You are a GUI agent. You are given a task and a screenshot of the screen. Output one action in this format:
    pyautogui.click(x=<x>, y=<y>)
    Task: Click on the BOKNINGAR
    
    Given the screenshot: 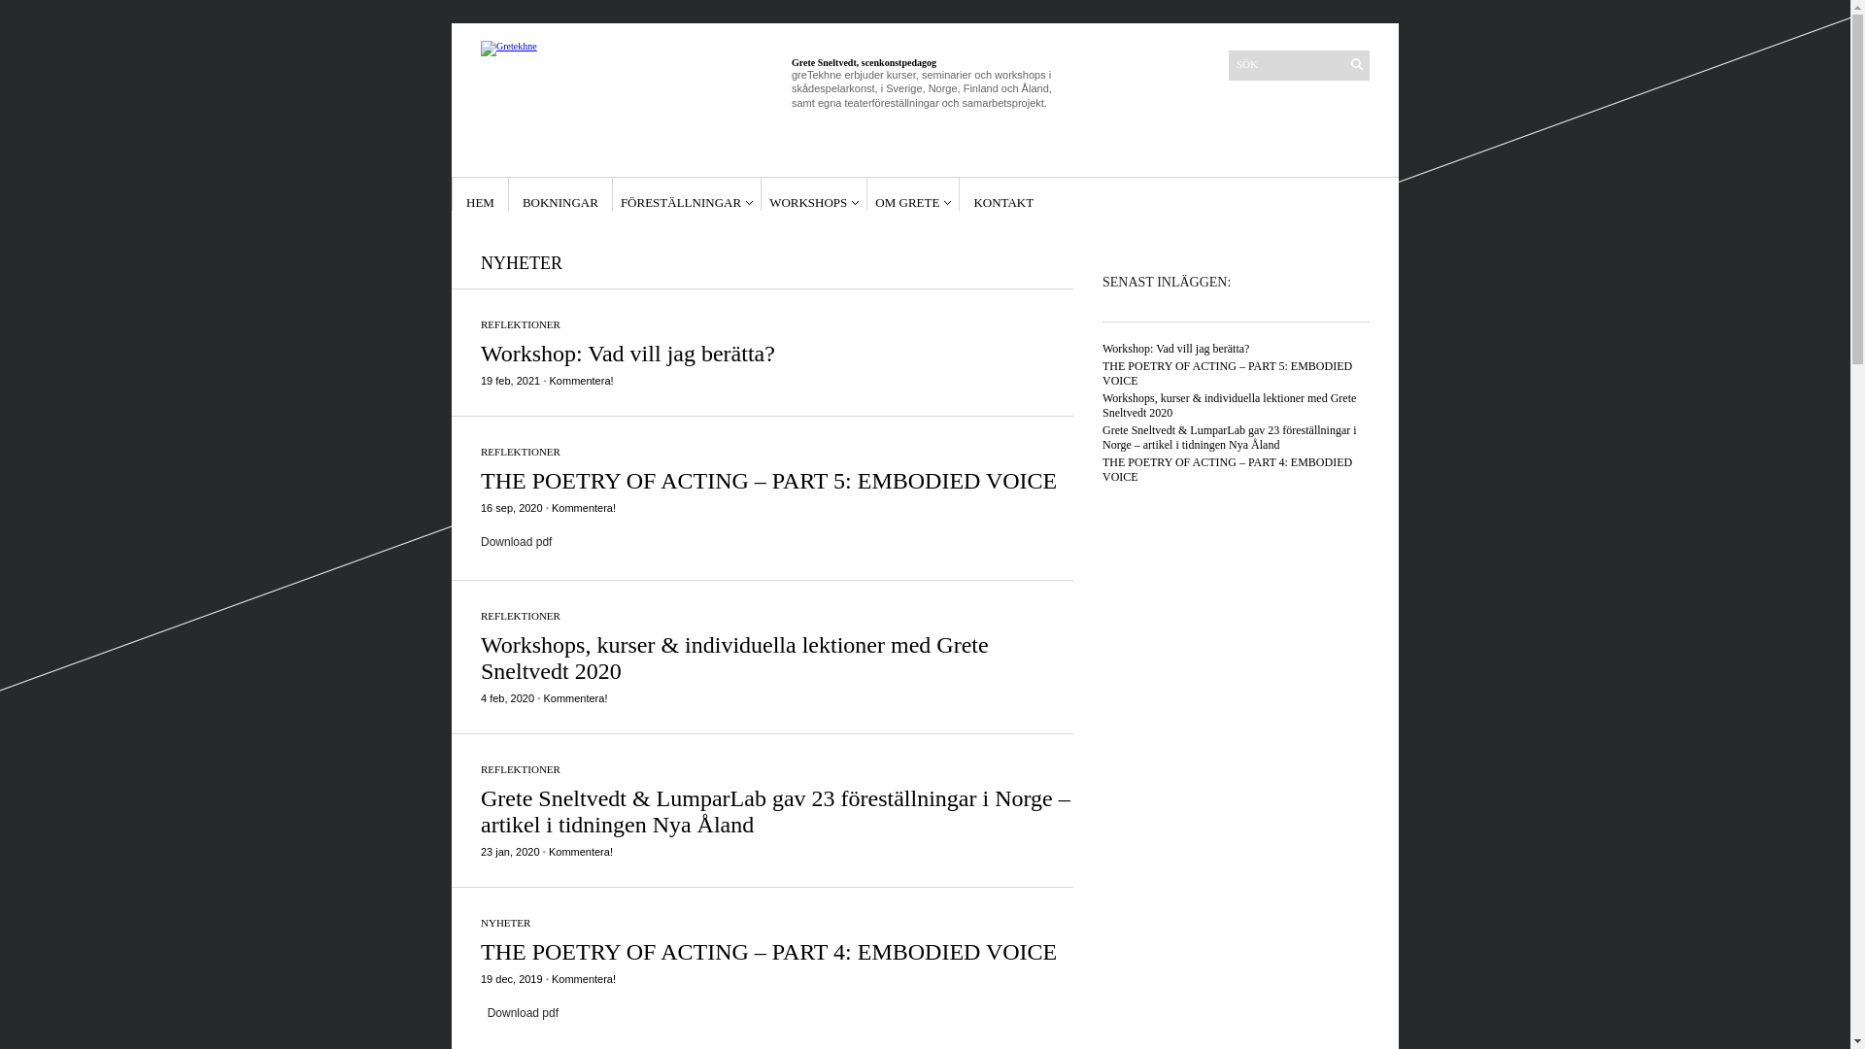 What is the action you would take?
    pyautogui.click(x=560, y=194)
    